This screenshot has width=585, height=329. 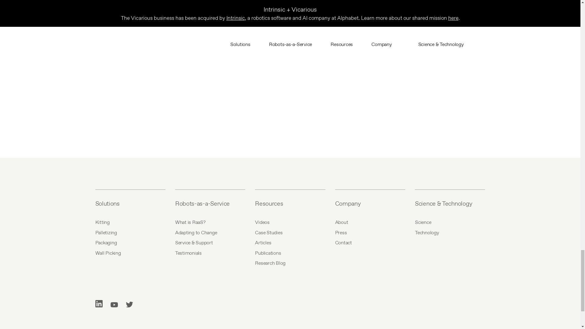 What do you see at coordinates (130, 242) in the screenshot?
I see `Packaging` at bounding box center [130, 242].